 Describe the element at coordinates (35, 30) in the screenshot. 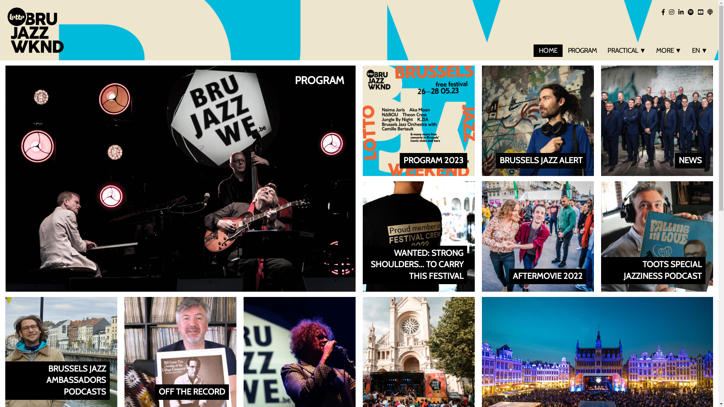

I see `BRU JAZZ WE - Brussels Jazz Weekend` at that location.